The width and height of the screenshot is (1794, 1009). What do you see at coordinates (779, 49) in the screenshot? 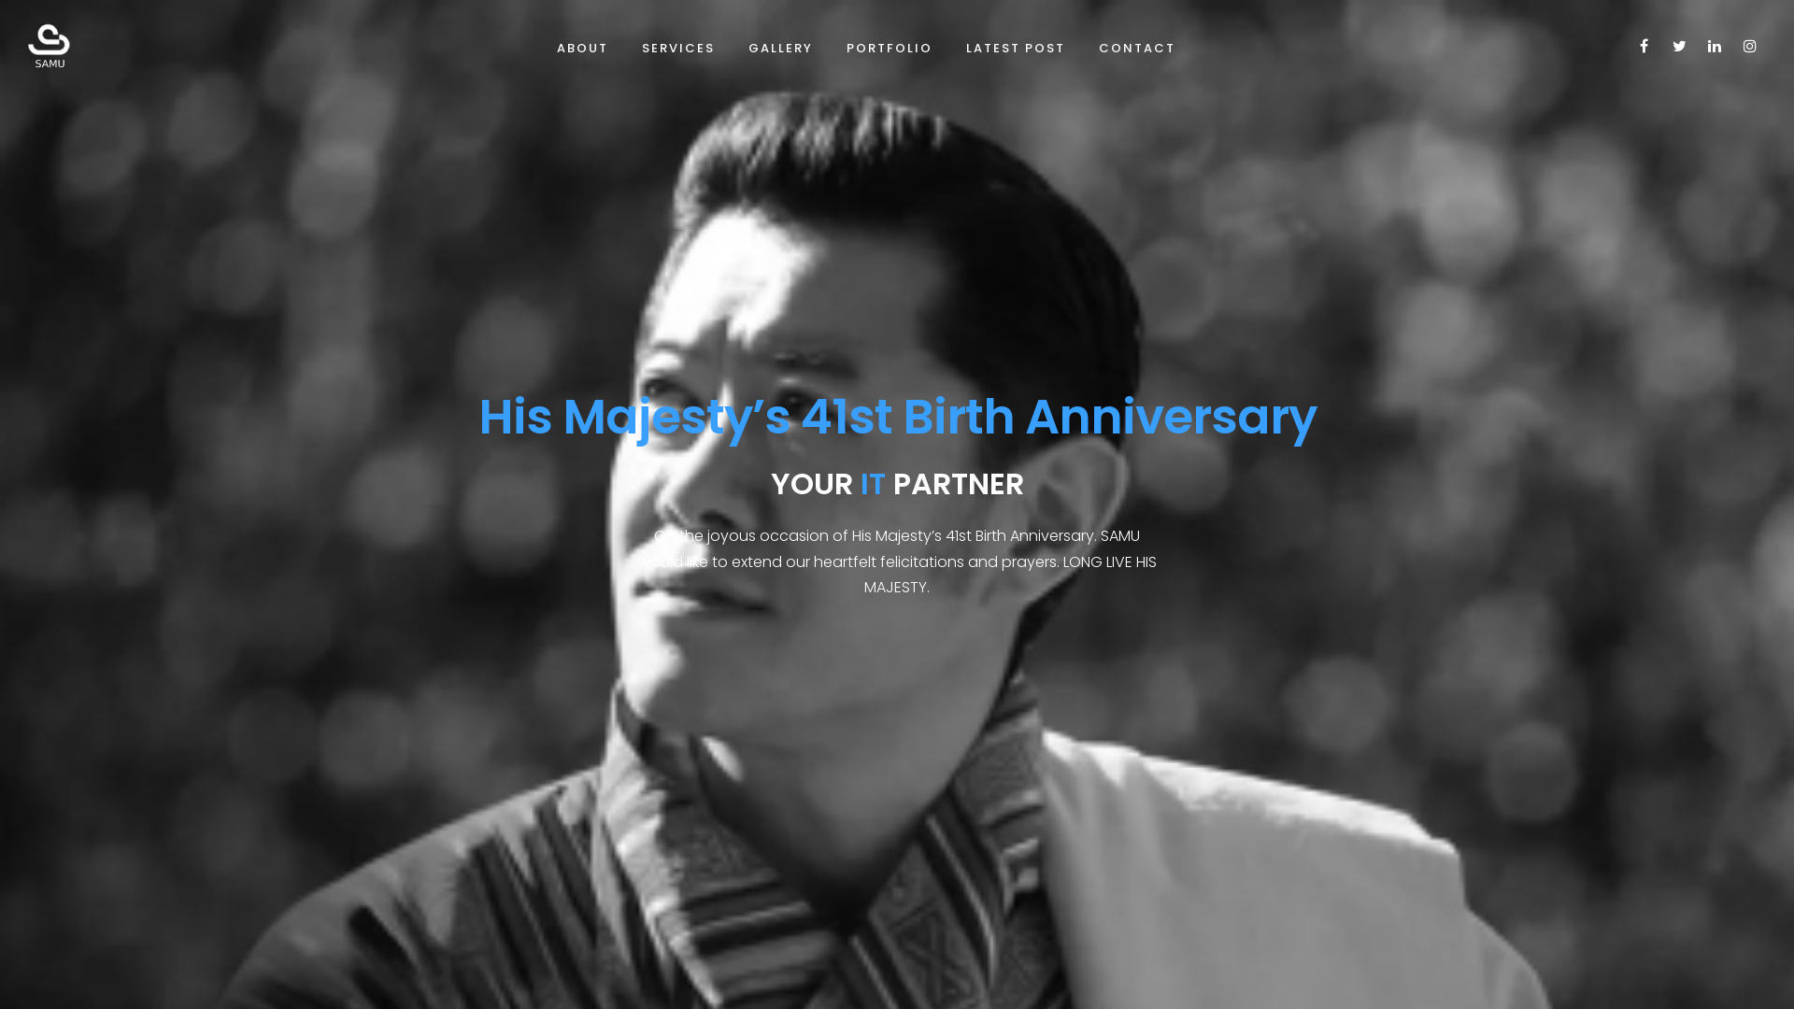
I see `GALLERY` at bounding box center [779, 49].